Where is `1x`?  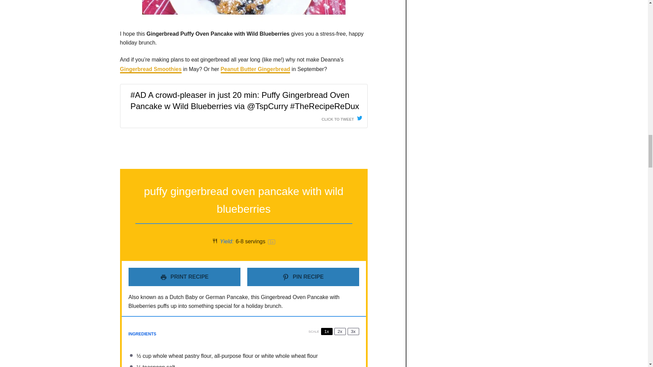 1x is located at coordinates (326, 332).